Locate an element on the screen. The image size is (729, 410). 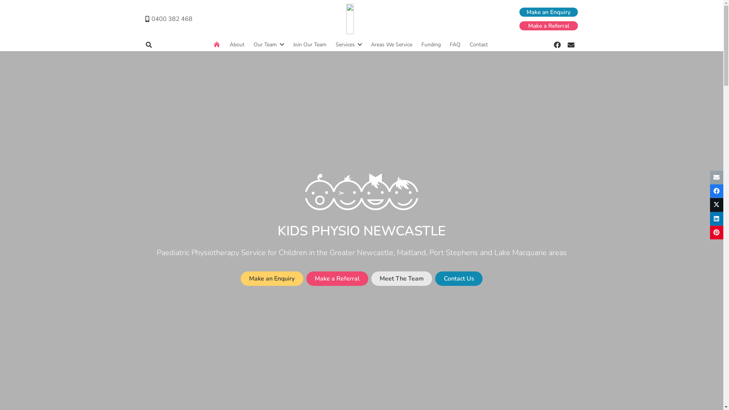
Tweet this is located at coordinates (717, 205).